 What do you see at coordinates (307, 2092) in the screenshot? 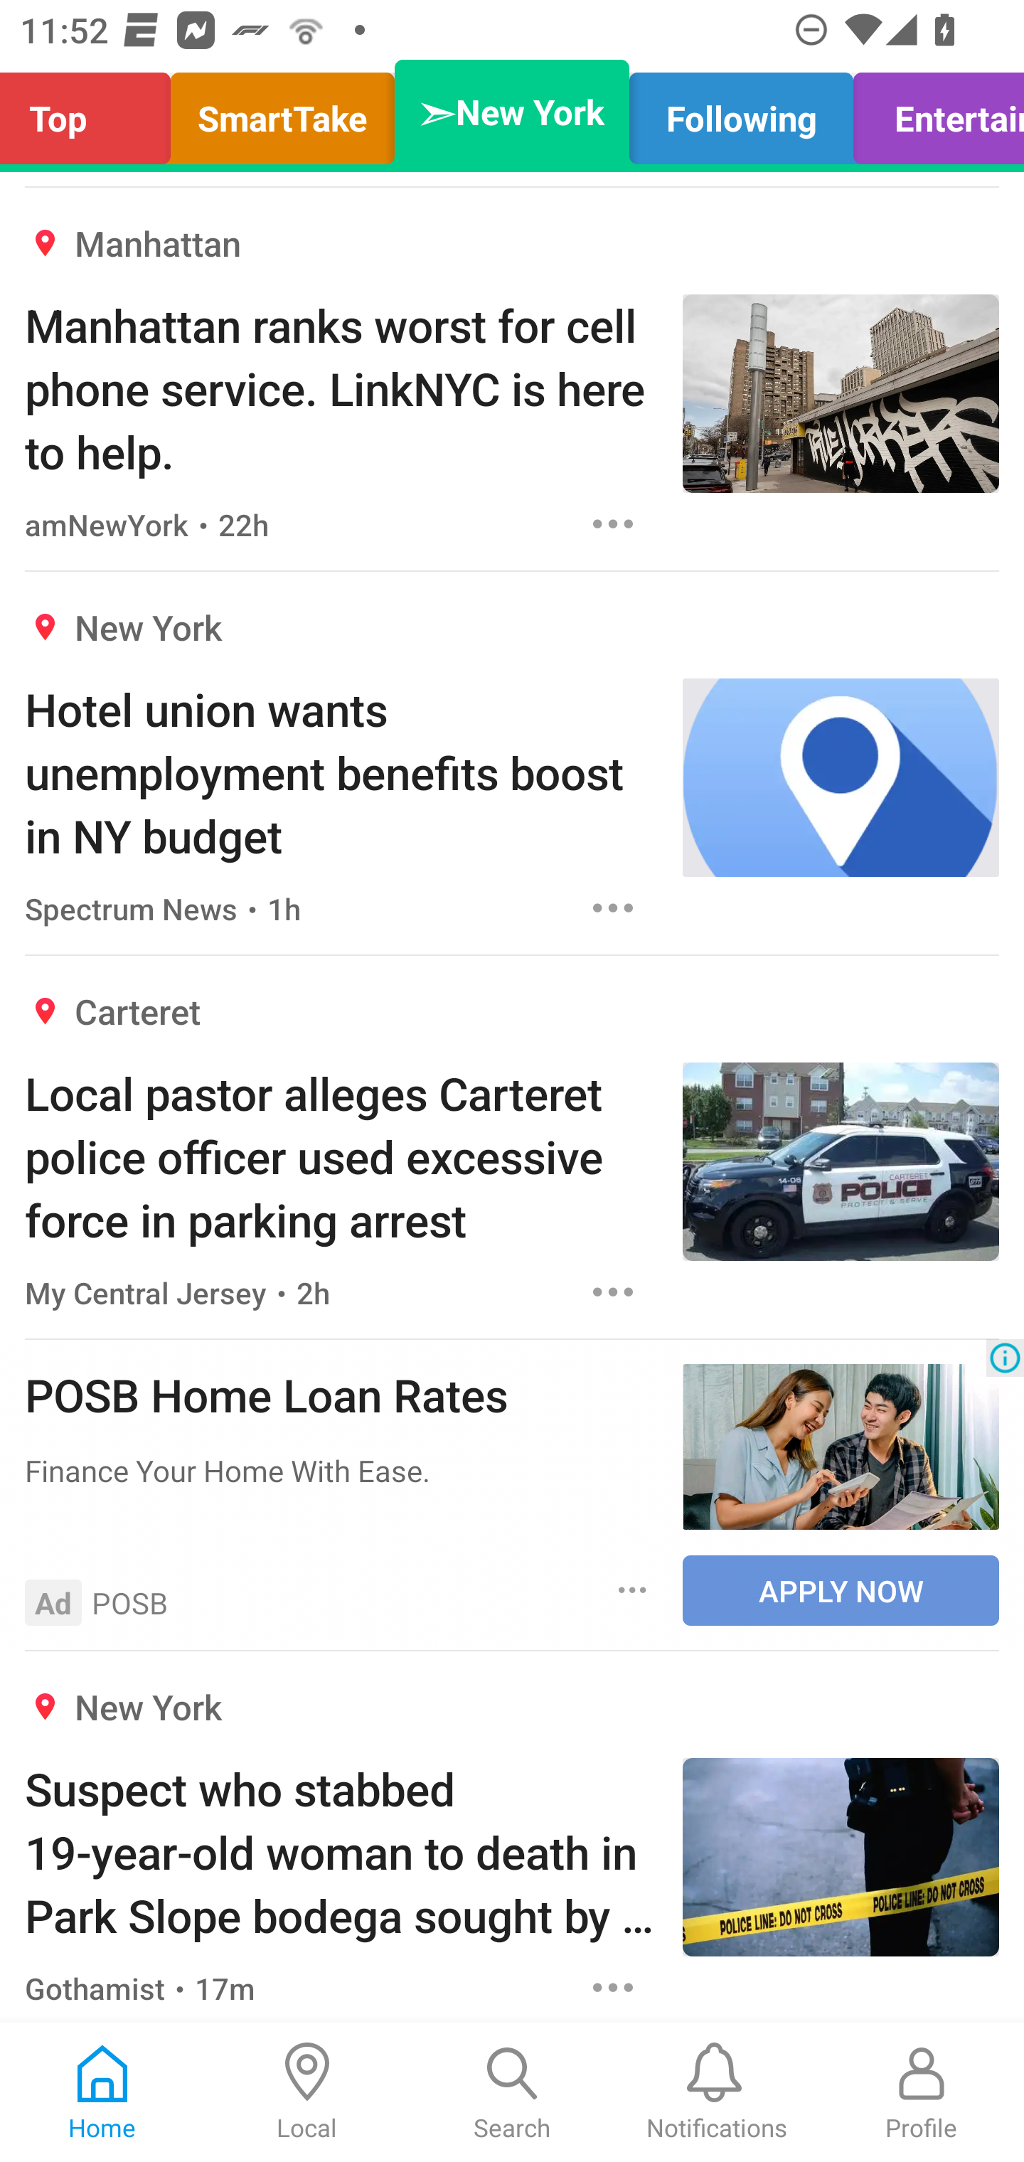
I see `Local` at bounding box center [307, 2092].